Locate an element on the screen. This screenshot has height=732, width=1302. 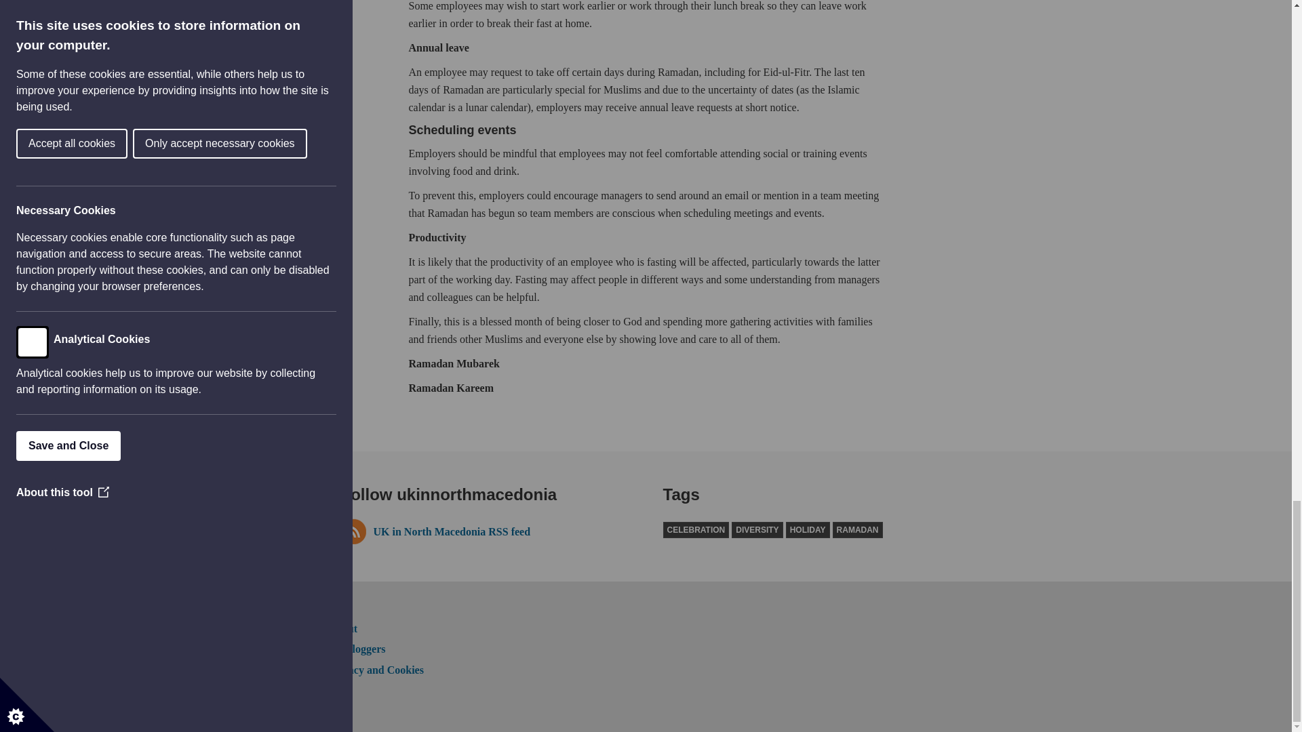
UK in North Macedonia RSS feed is located at coordinates (484, 531).